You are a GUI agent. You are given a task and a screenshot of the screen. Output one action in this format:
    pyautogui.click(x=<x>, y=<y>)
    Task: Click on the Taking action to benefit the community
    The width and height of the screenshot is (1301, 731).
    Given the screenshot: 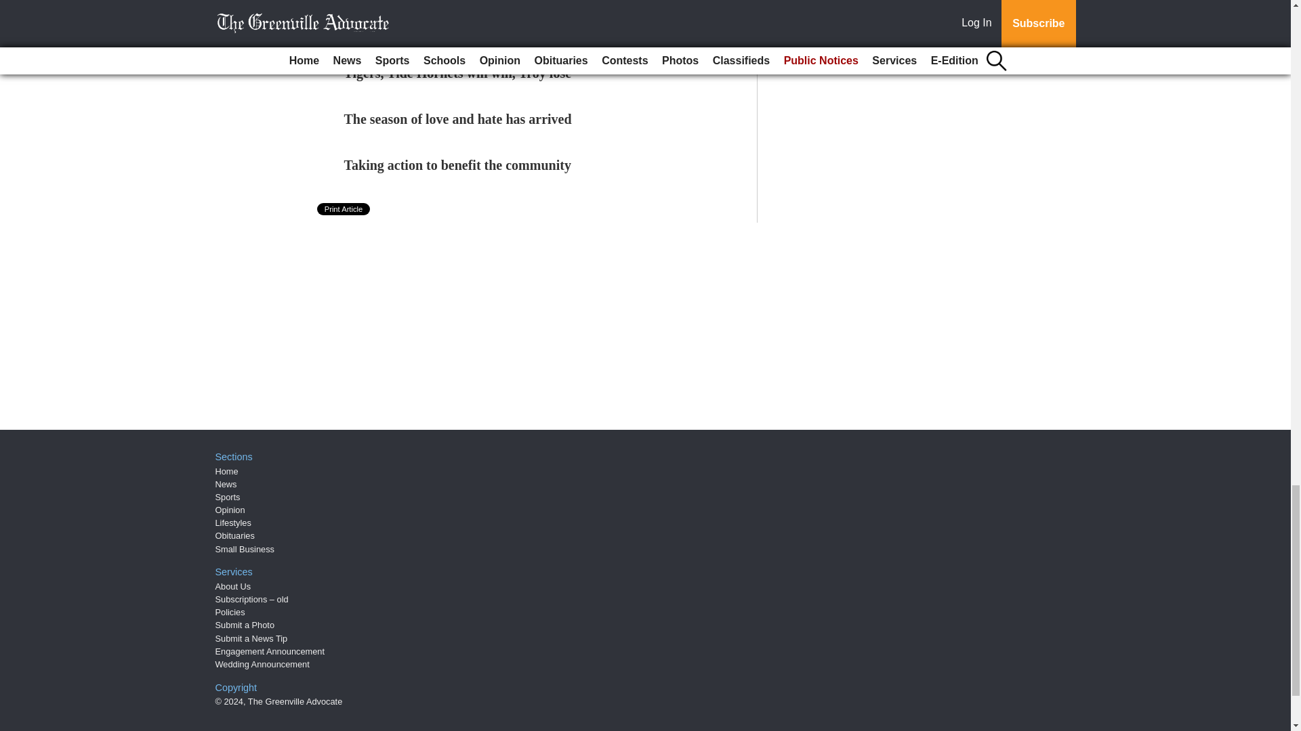 What is the action you would take?
    pyautogui.click(x=457, y=165)
    